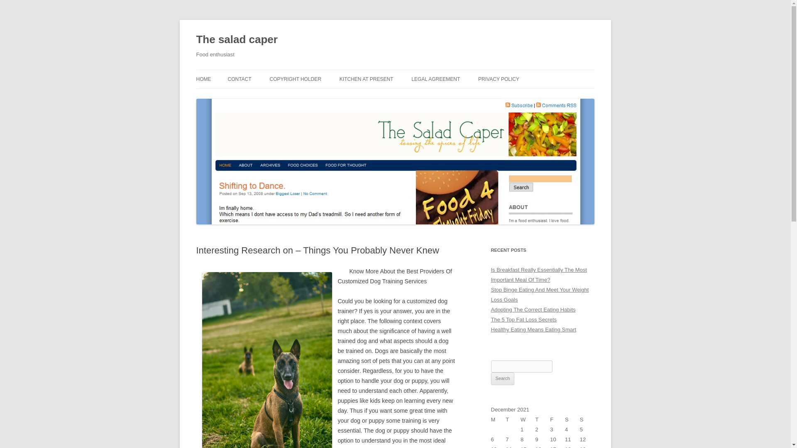 The width and height of the screenshot is (797, 448). What do you see at coordinates (366, 79) in the screenshot?
I see `KITCHEN AT PRESENT` at bounding box center [366, 79].